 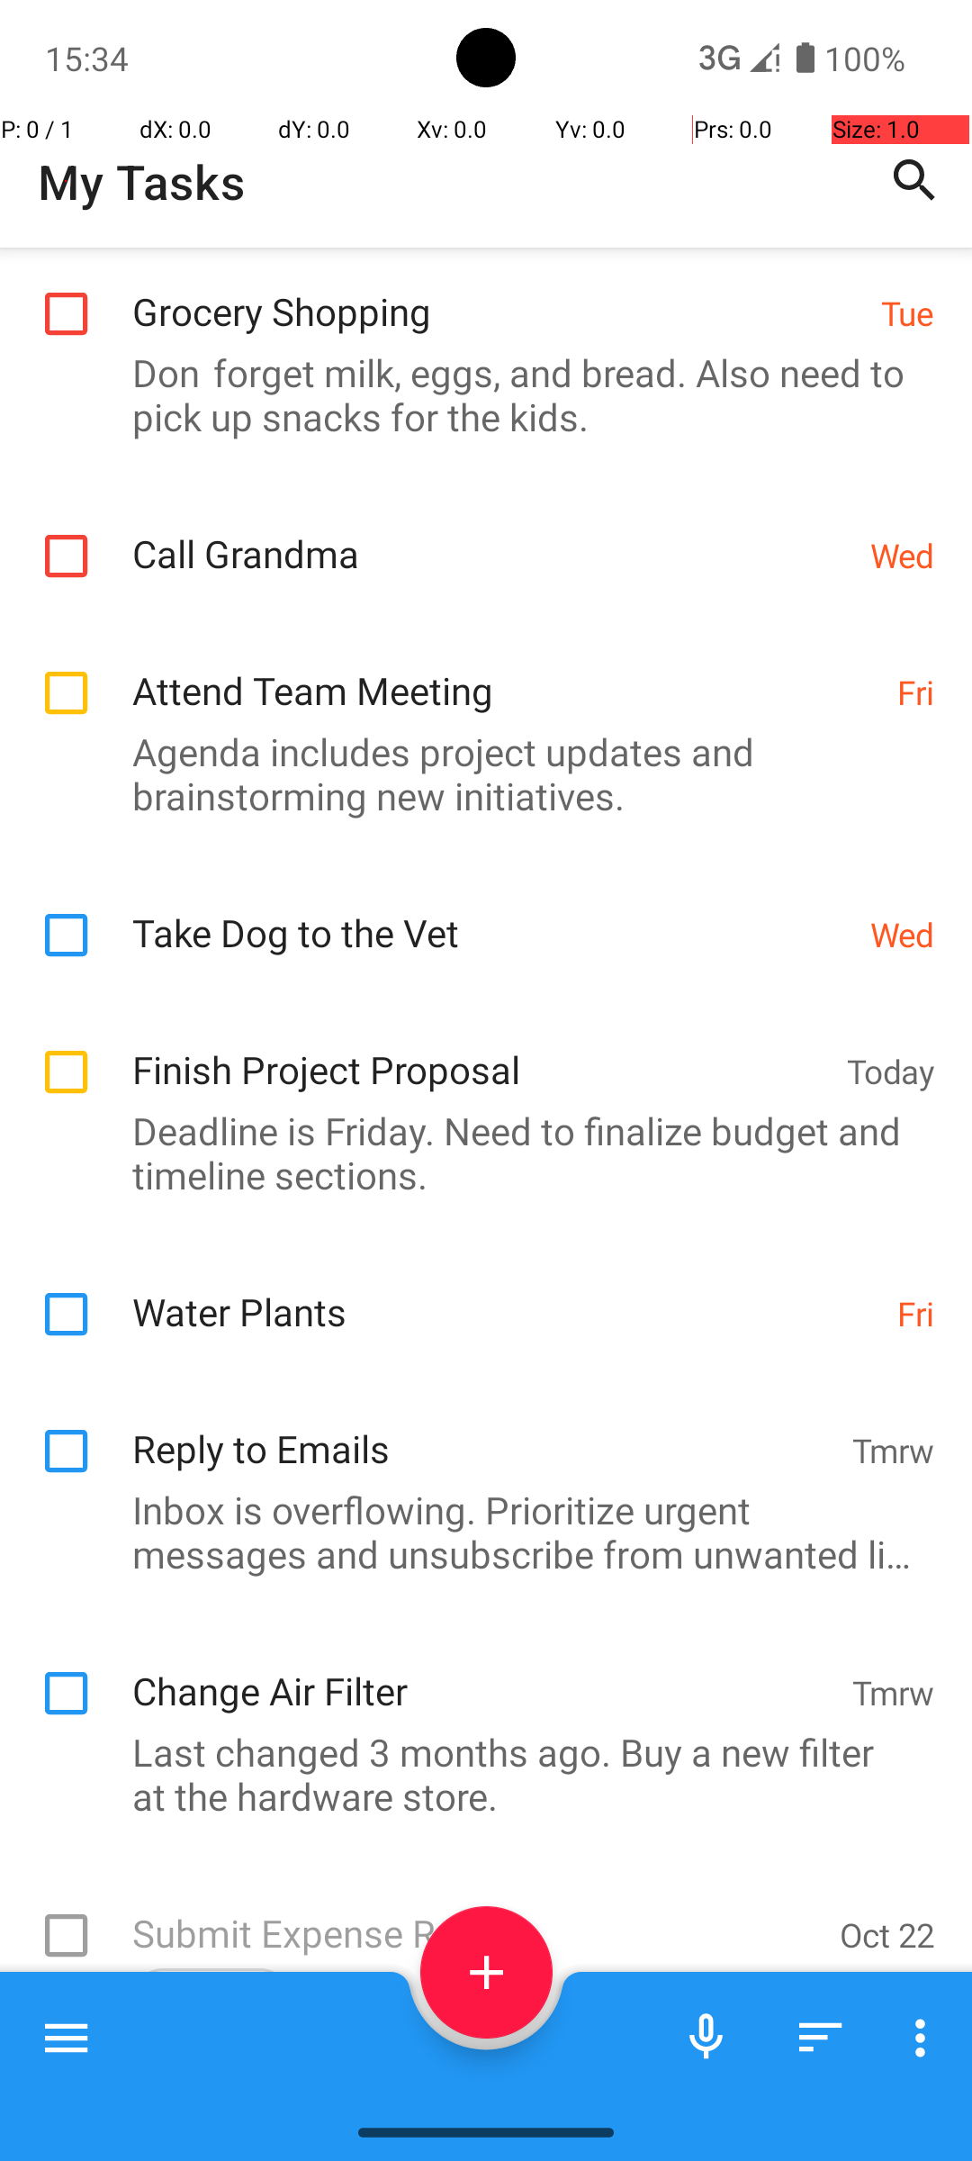 I want to click on Deadline is Friday. Need to finalize budget and timeline sections., so click(x=477, y=1153).